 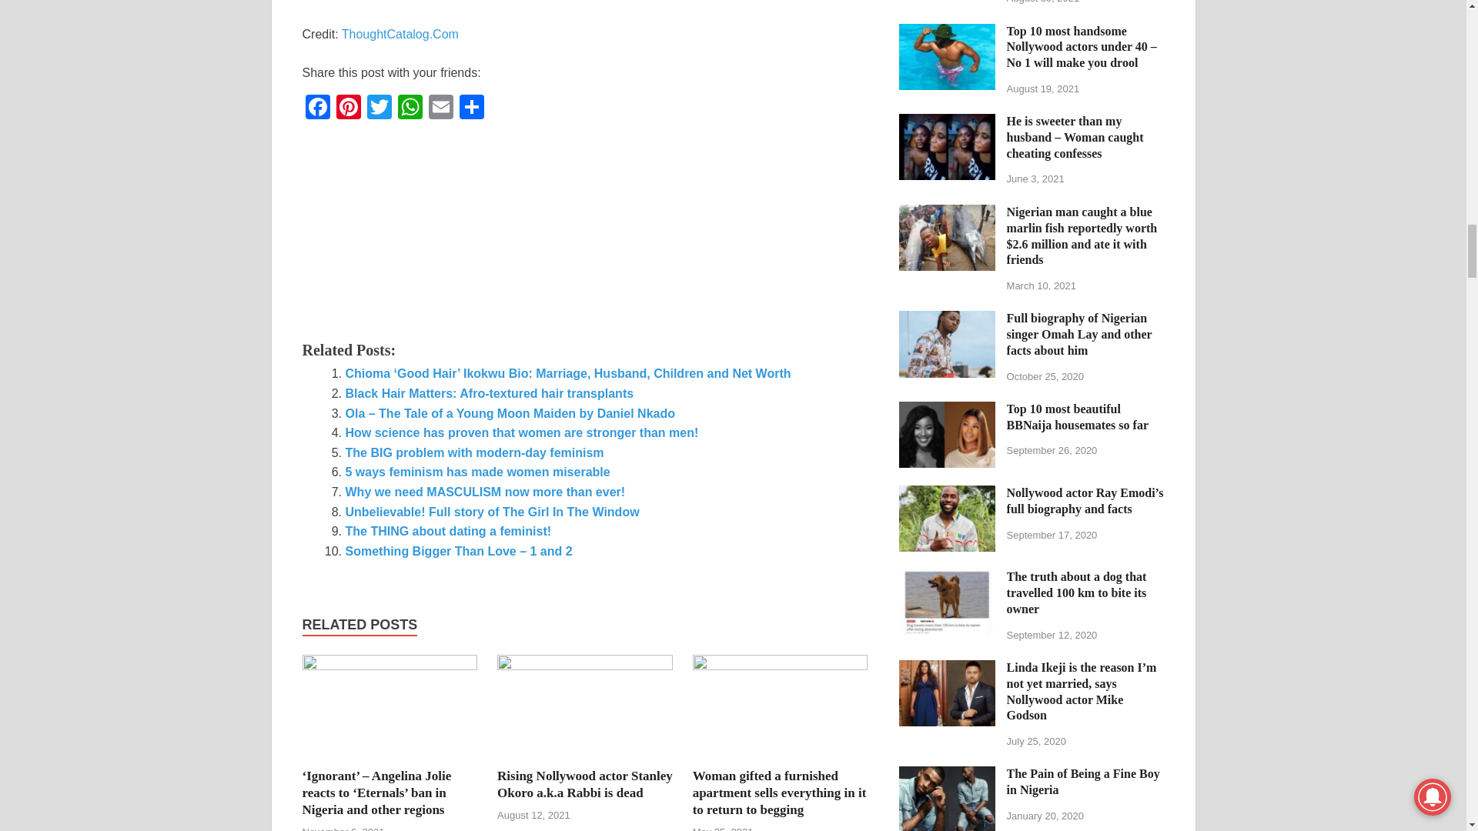 I want to click on Twitter, so click(x=379, y=108).